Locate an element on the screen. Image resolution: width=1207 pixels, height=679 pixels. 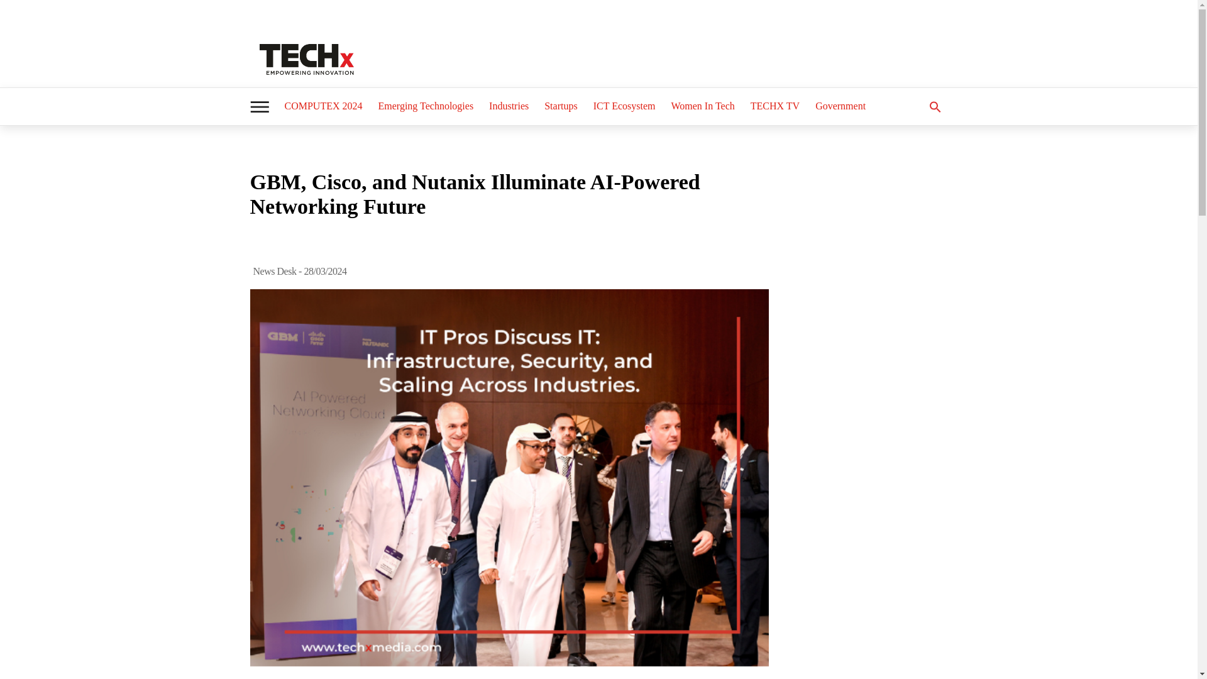
Women In Tech is located at coordinates (703, 106).